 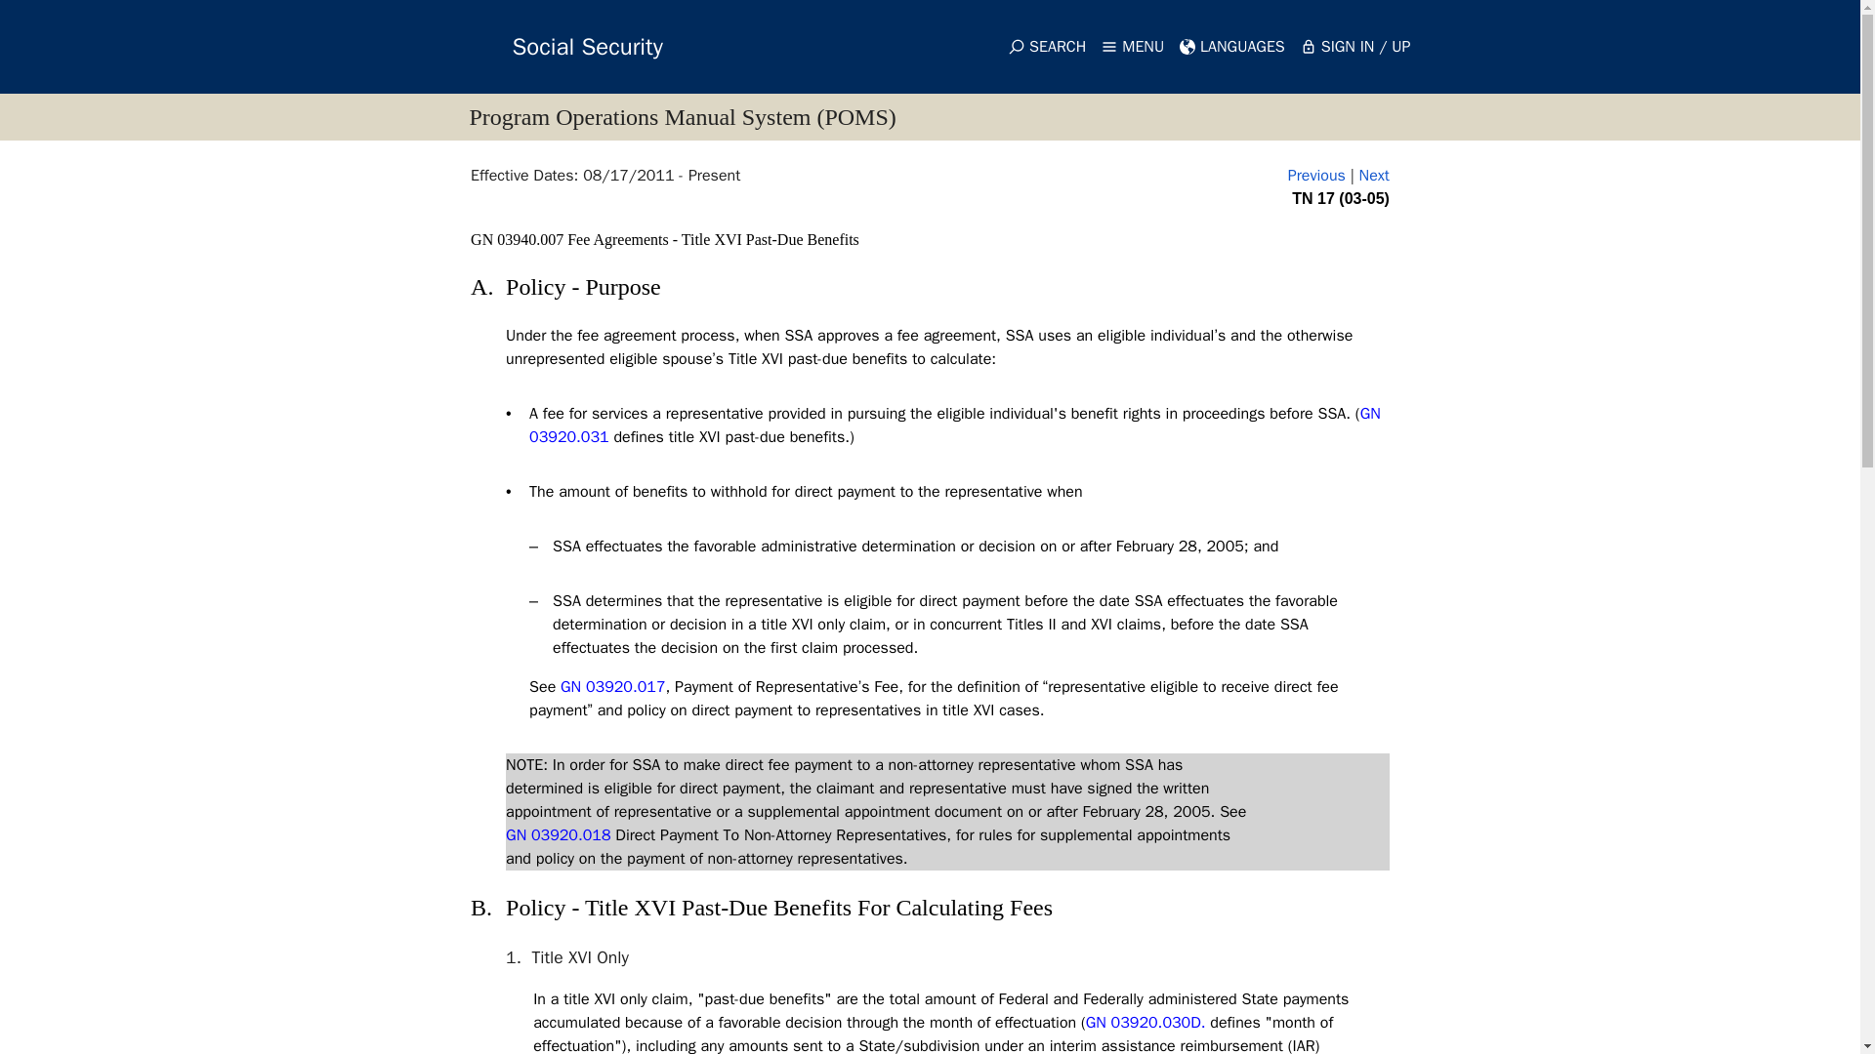 I want to click on Next, so click(x=1374, y=176).